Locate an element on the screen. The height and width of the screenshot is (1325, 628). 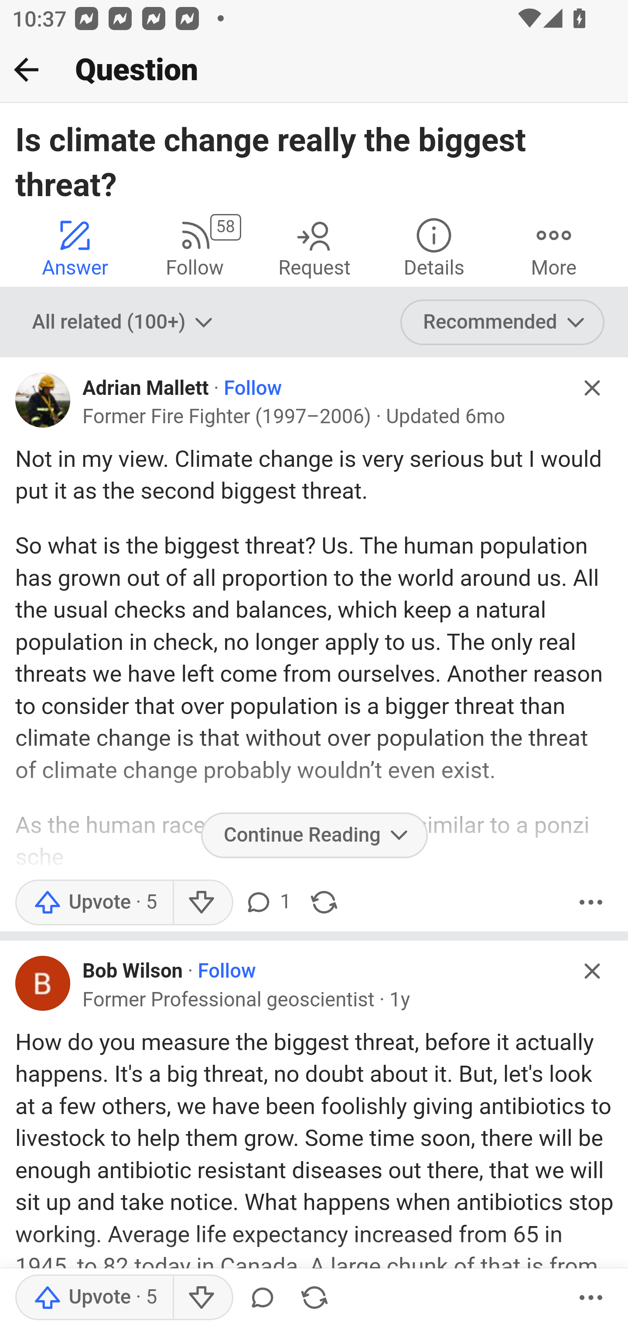
Hide is located at coordinates (592, 972).